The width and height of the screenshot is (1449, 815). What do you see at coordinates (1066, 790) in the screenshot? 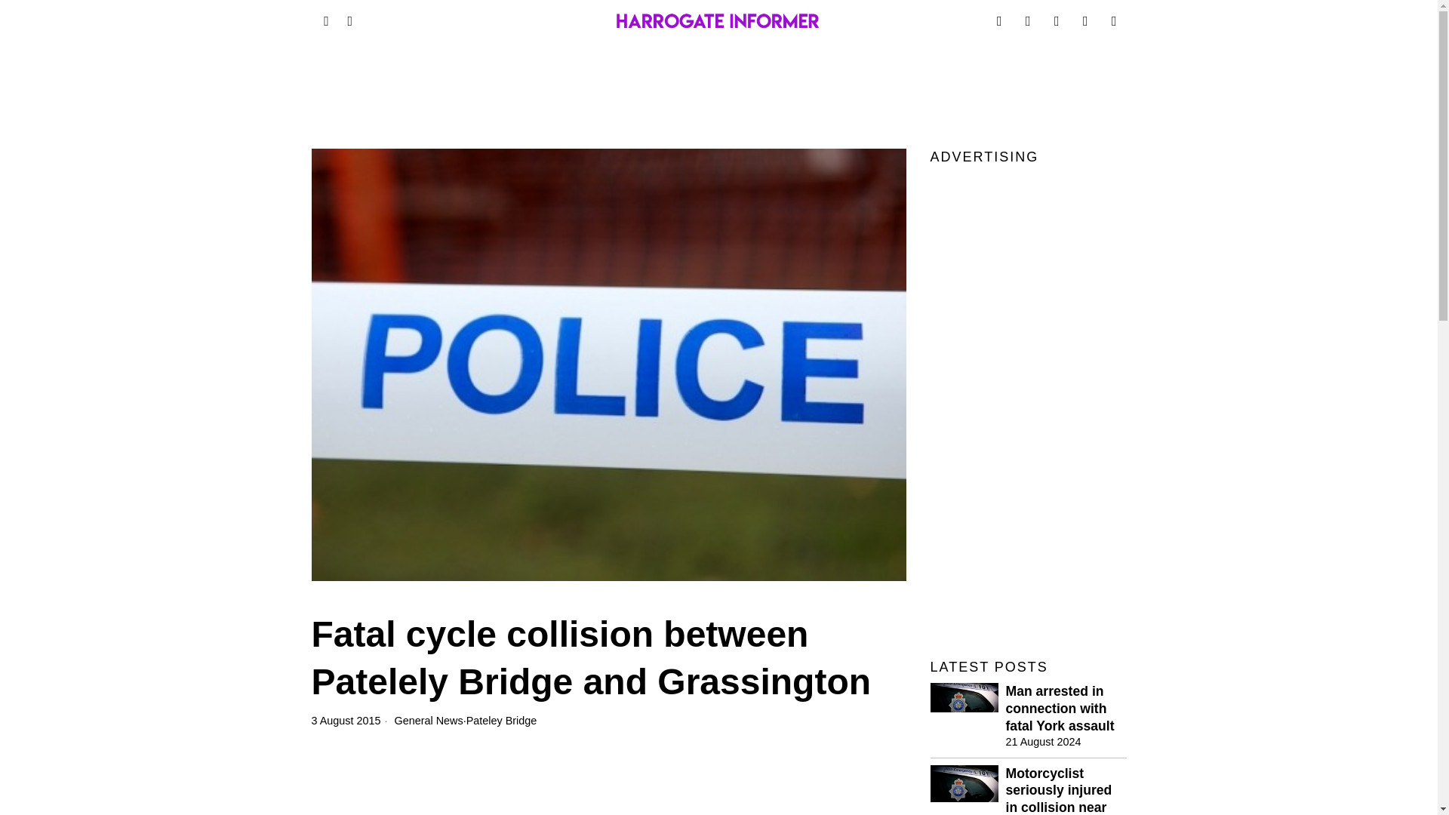
I see `Motorcyclist seriously injured in collision near Harrogate` at bounding box center [1066, 790].